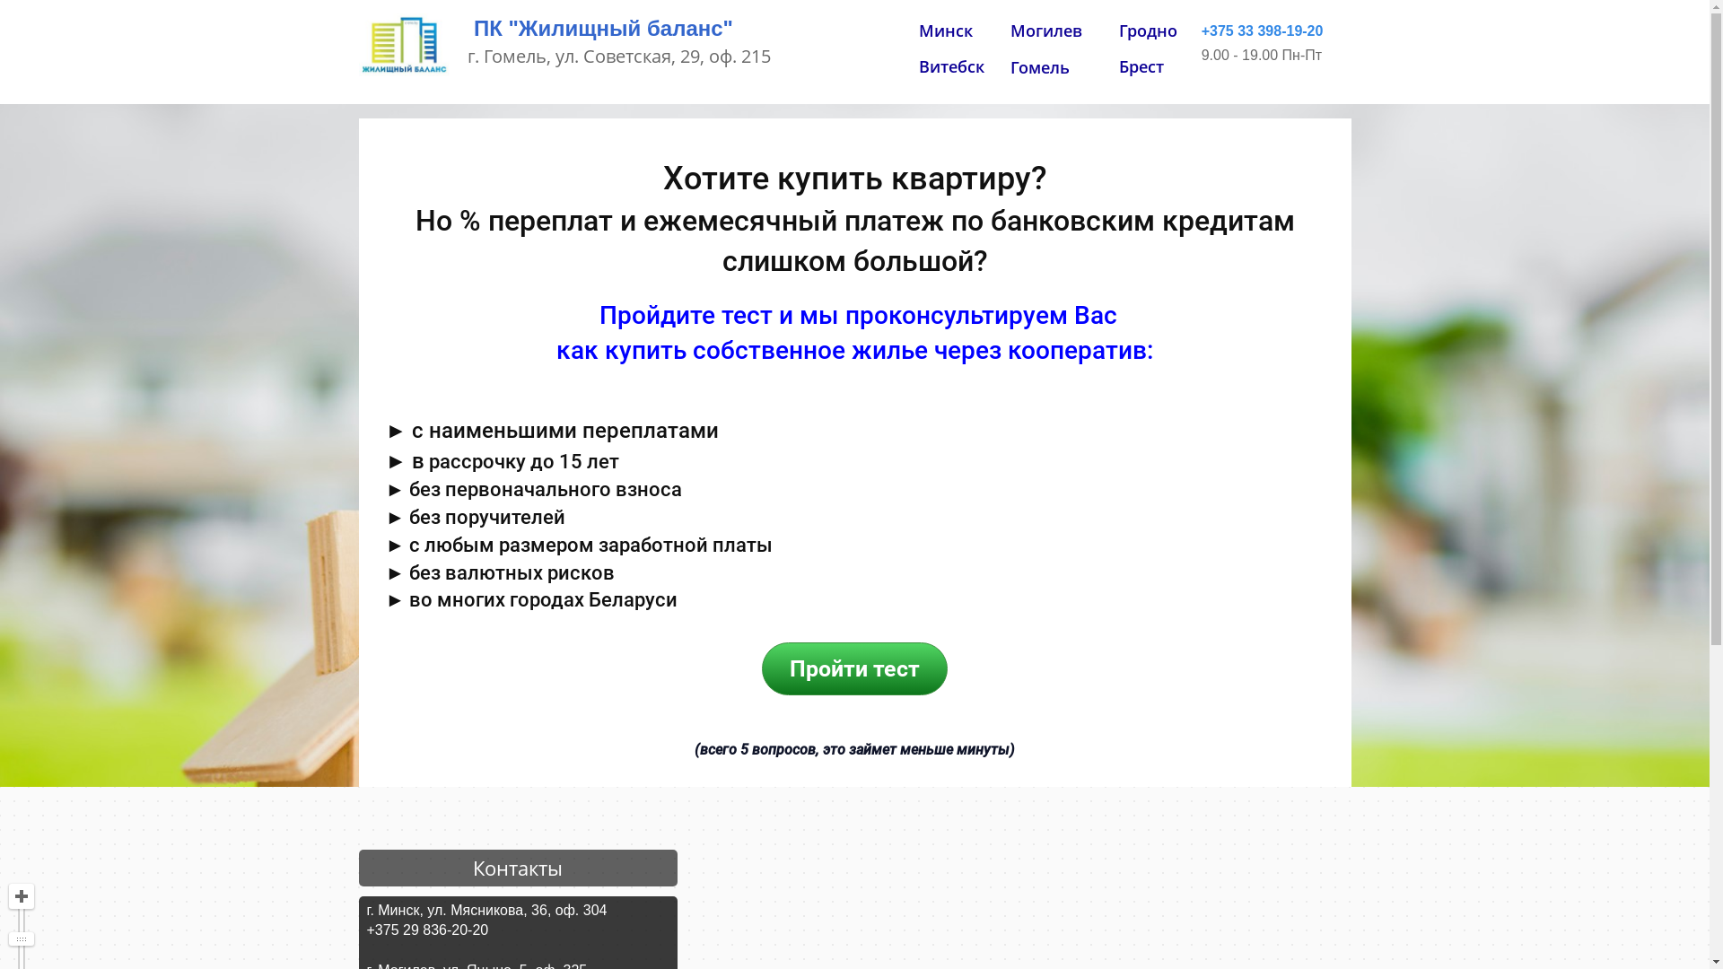 The image size is (1723, 969). What do you see at coordinates (1263, 32) in the screenshot?
I see `+375 33 398-19-20` at bounding box center [1263, 32].